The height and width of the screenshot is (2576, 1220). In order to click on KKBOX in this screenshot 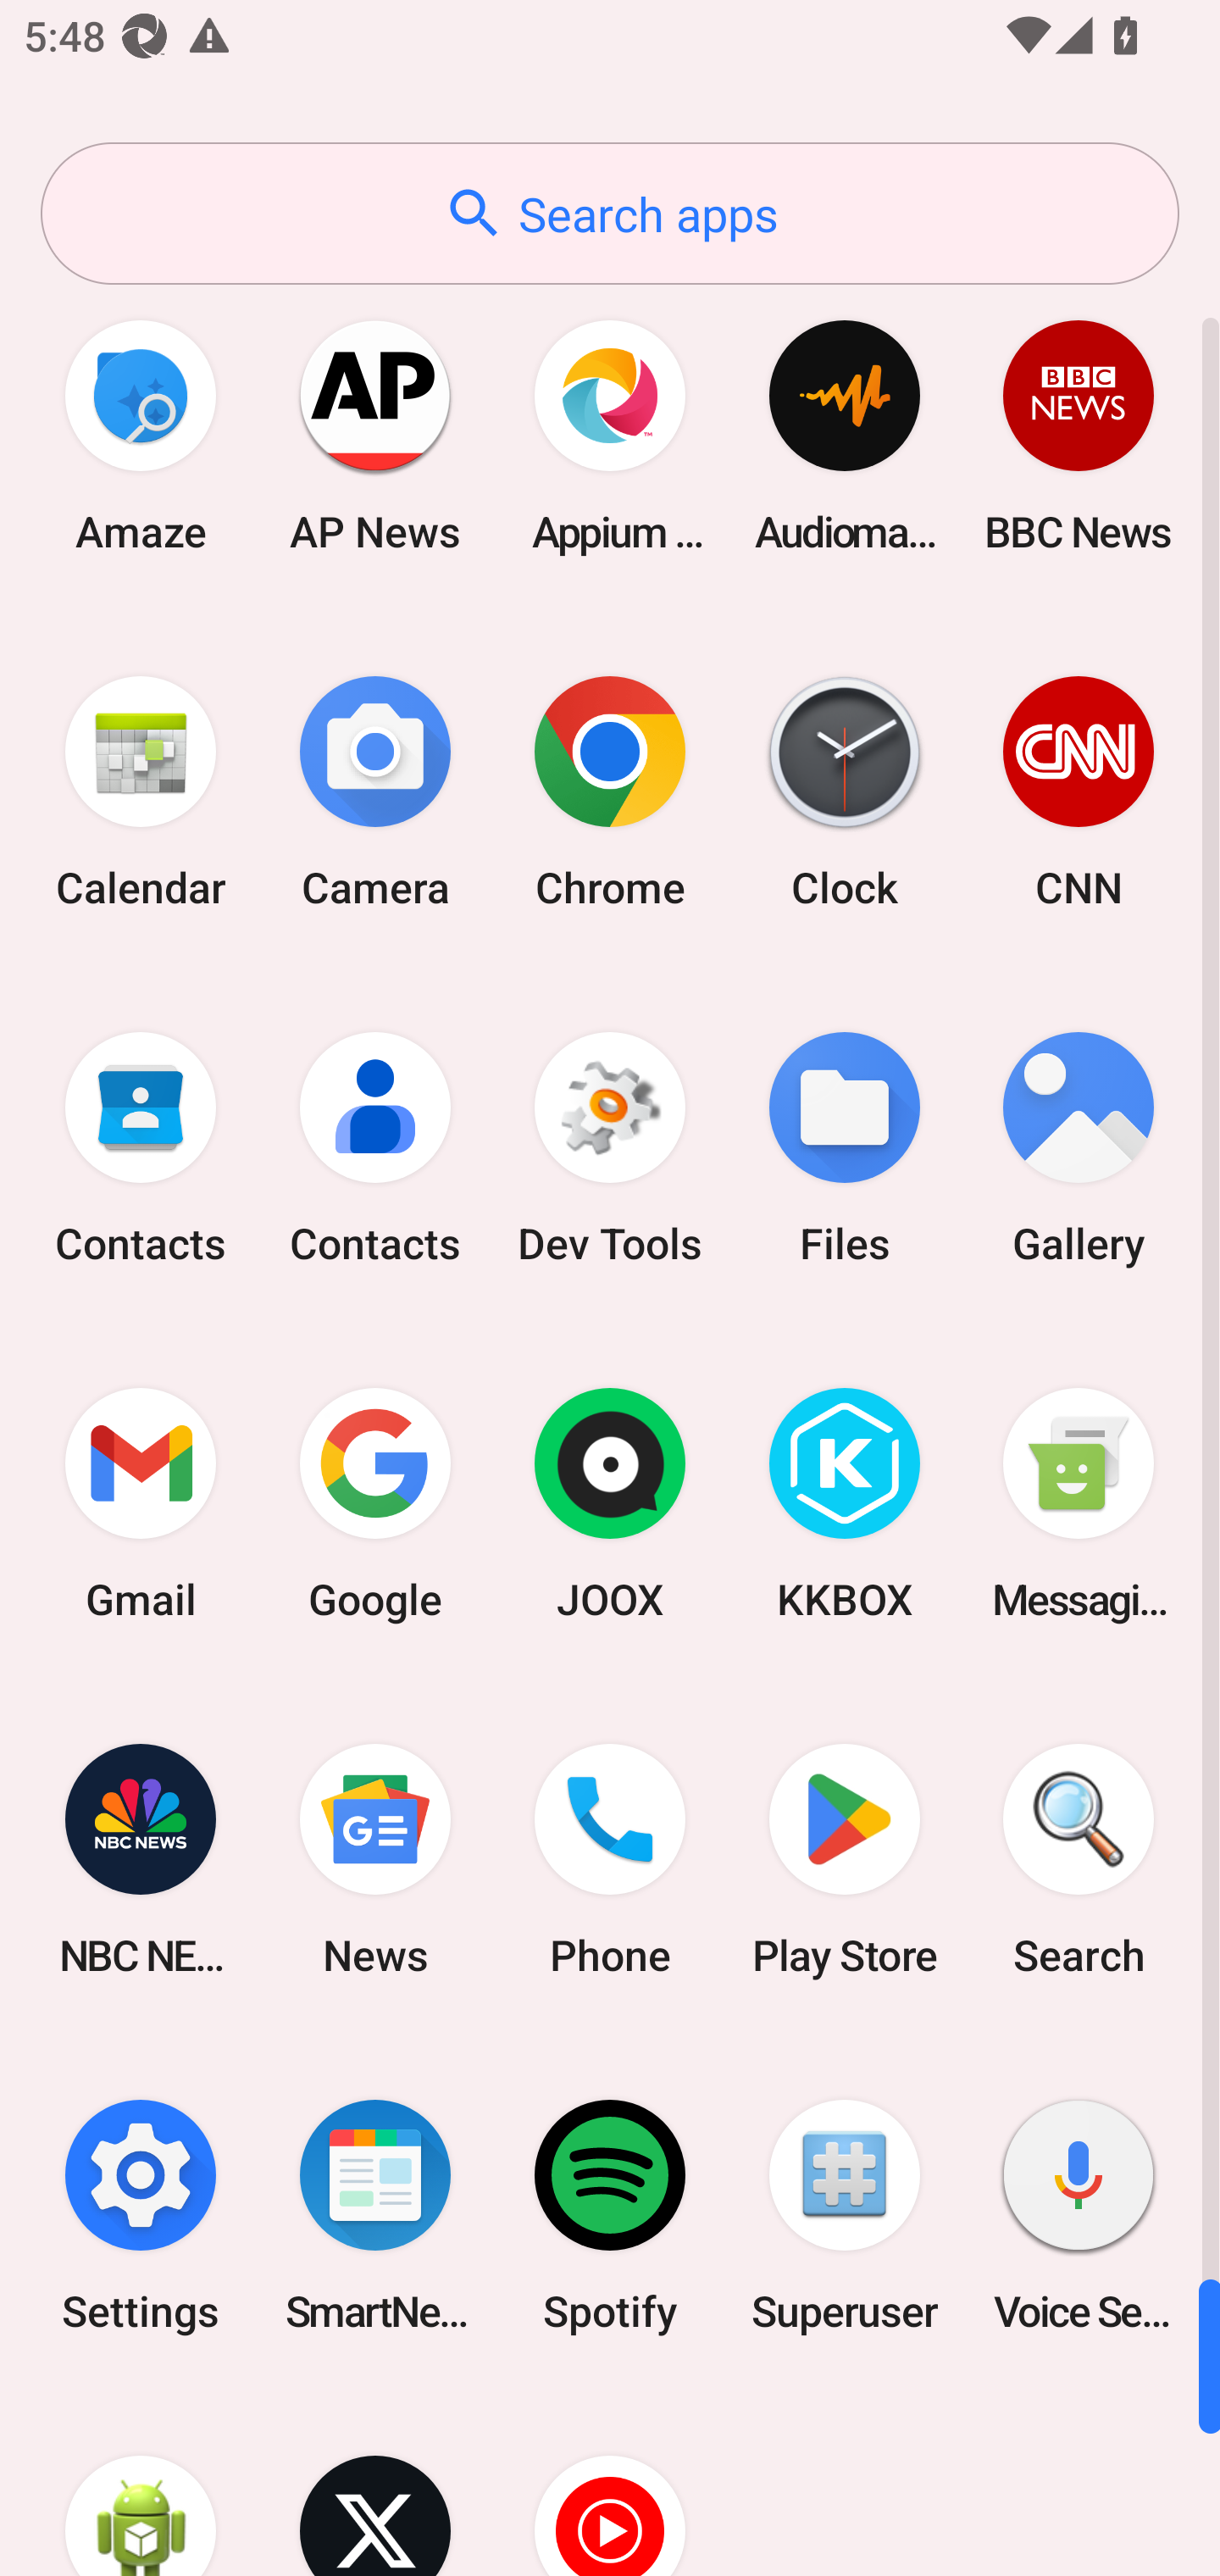, I will do `click(844, 1504)`.